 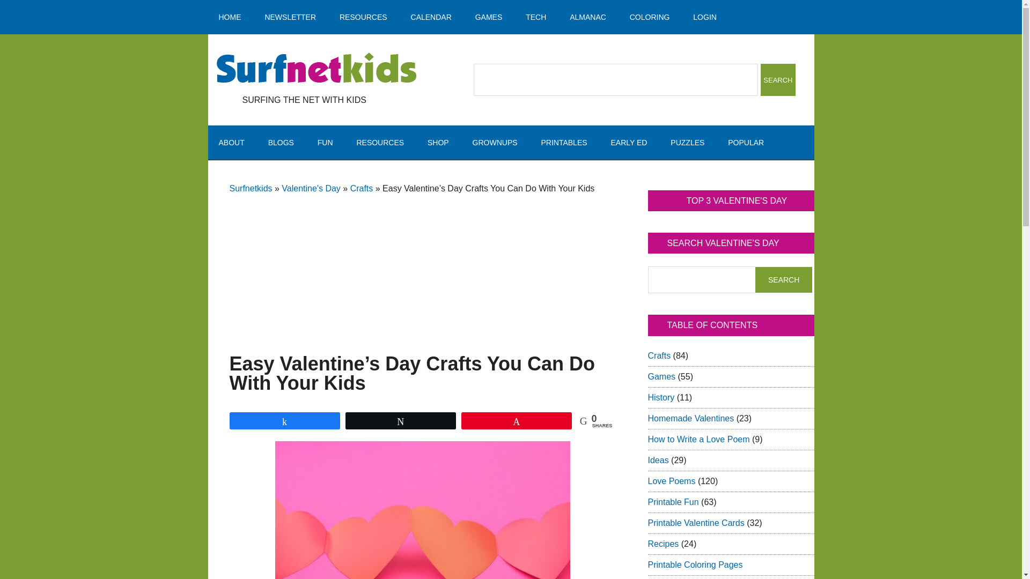 I want to click on Search, so click(x=778, y=79).